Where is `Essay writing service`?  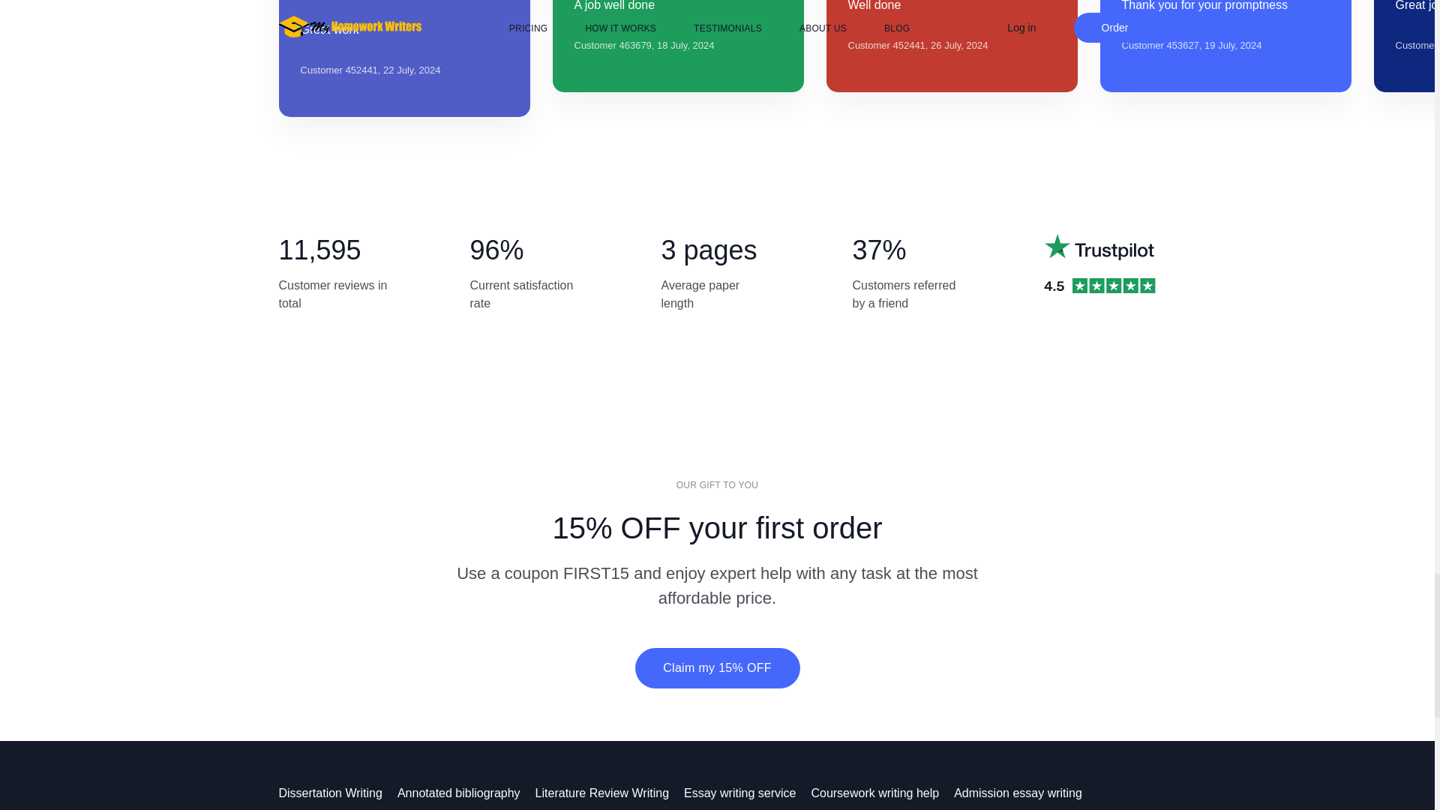
Essay writing service is located at coordinates (747, 792).